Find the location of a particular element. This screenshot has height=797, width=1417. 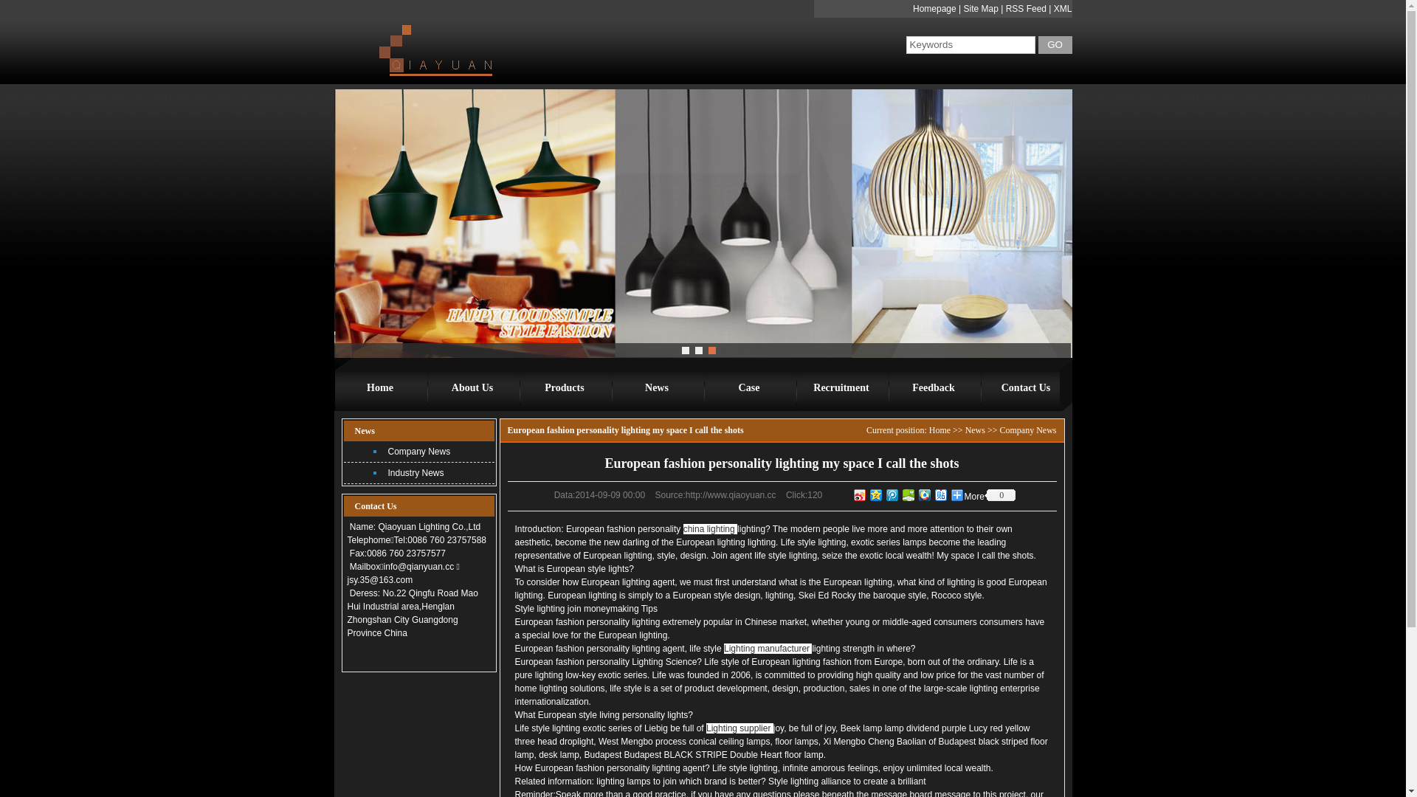

1 is located at coordinates (686, 351).